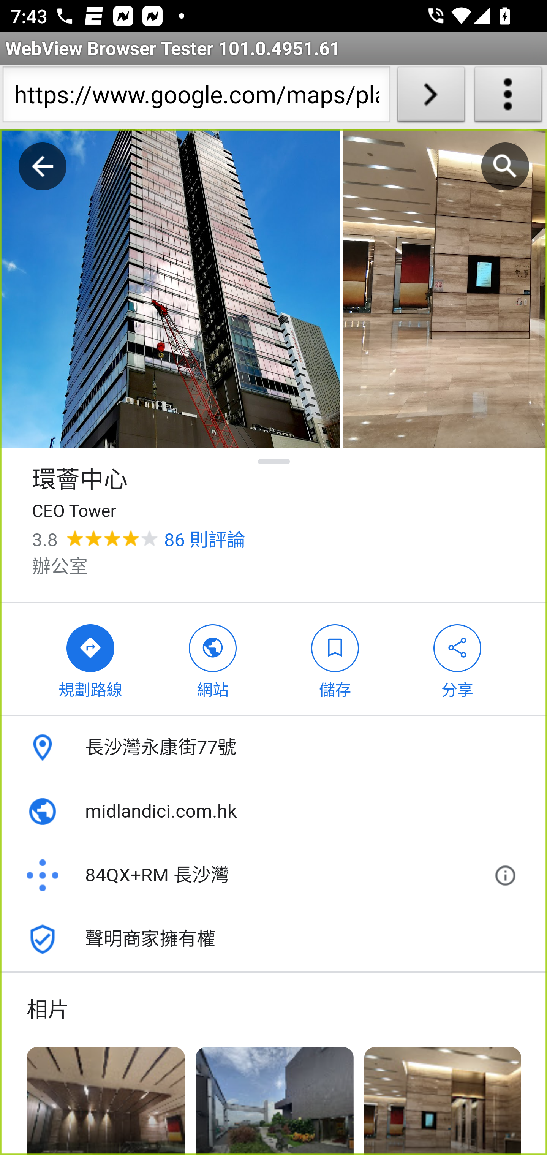 The width and height of the screenshot is (547, 1155). What do you see at coordinates (443, 1101) in the screenshot?
I see `32 張相片` at bounding box center [443, 1101].